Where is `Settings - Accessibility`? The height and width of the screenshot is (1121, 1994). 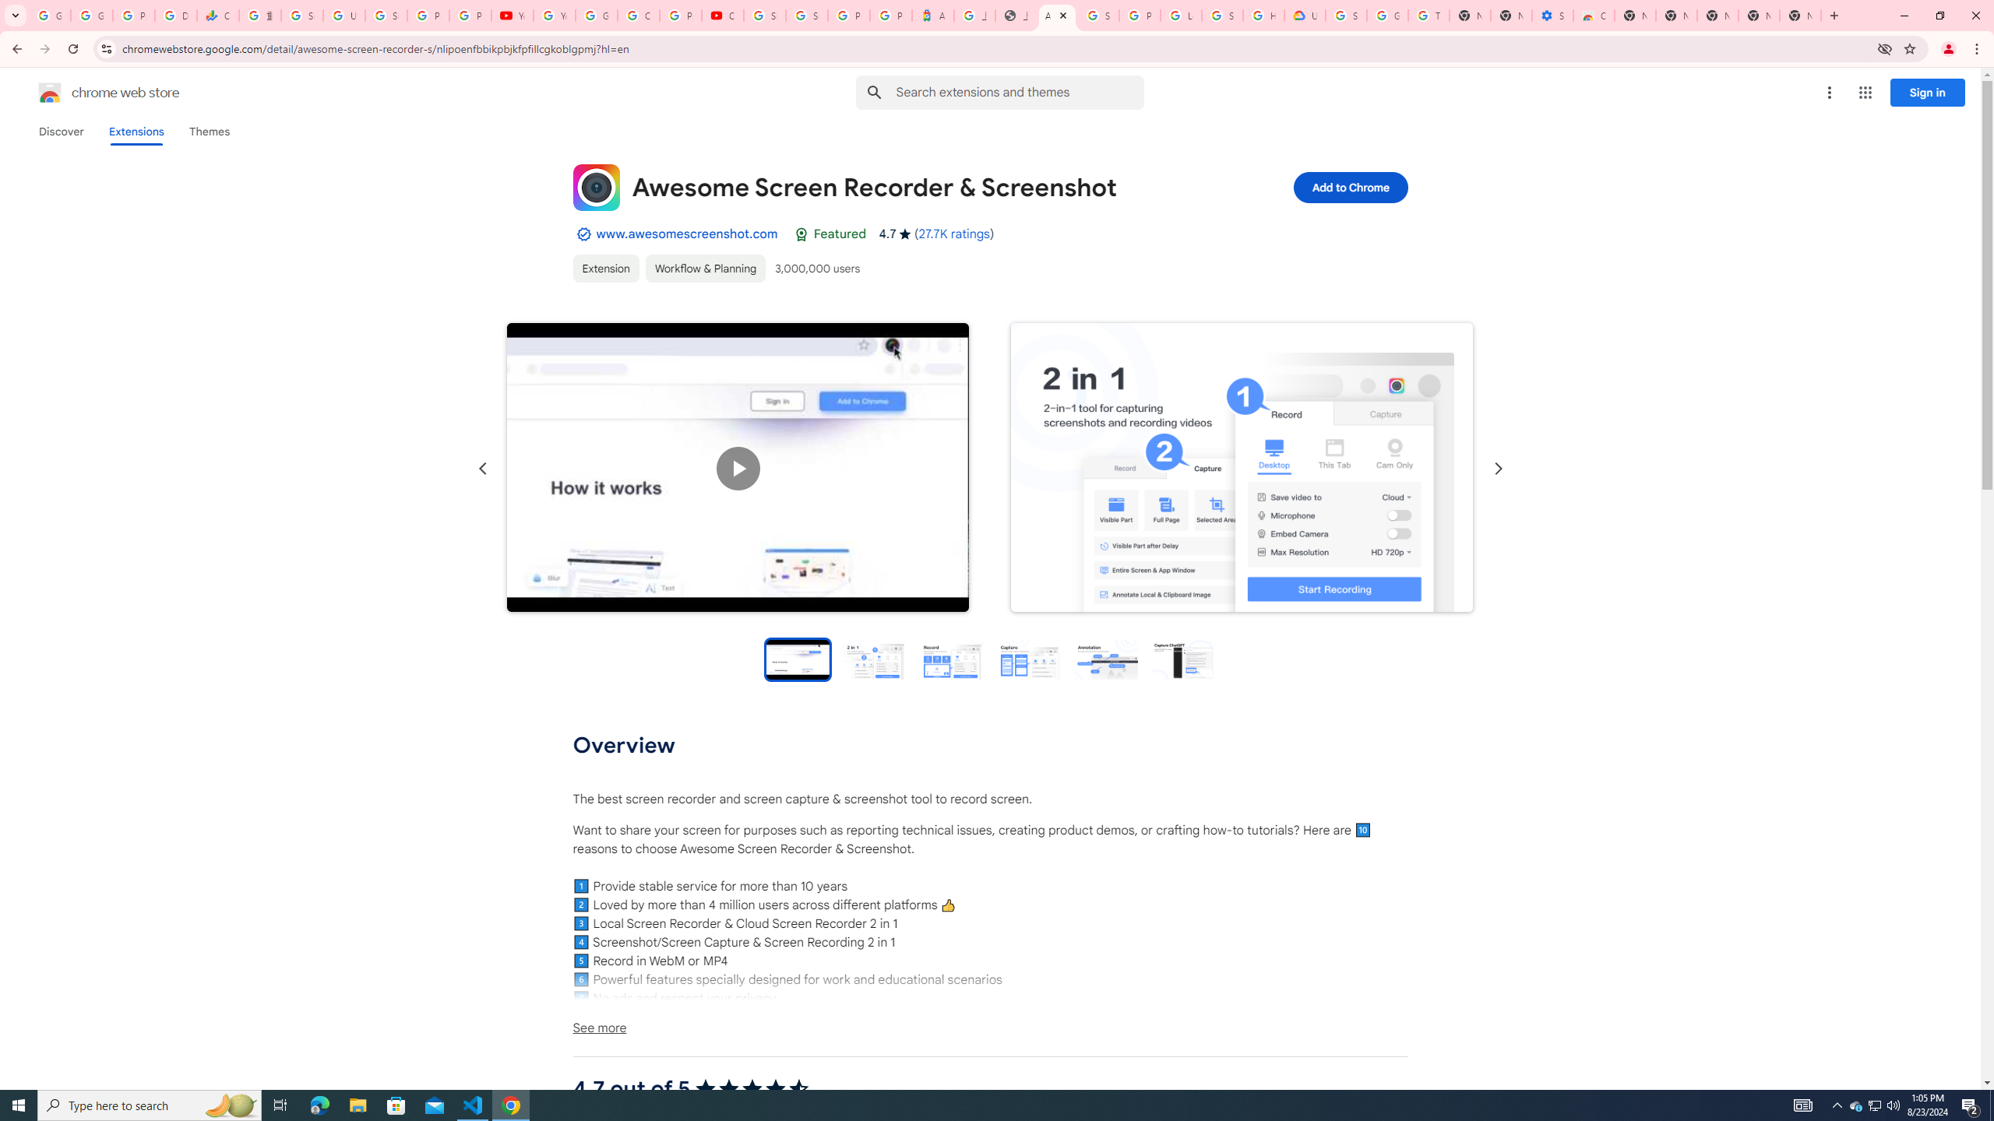 Settings - Accessibility is located at coordinates (1553, 16).